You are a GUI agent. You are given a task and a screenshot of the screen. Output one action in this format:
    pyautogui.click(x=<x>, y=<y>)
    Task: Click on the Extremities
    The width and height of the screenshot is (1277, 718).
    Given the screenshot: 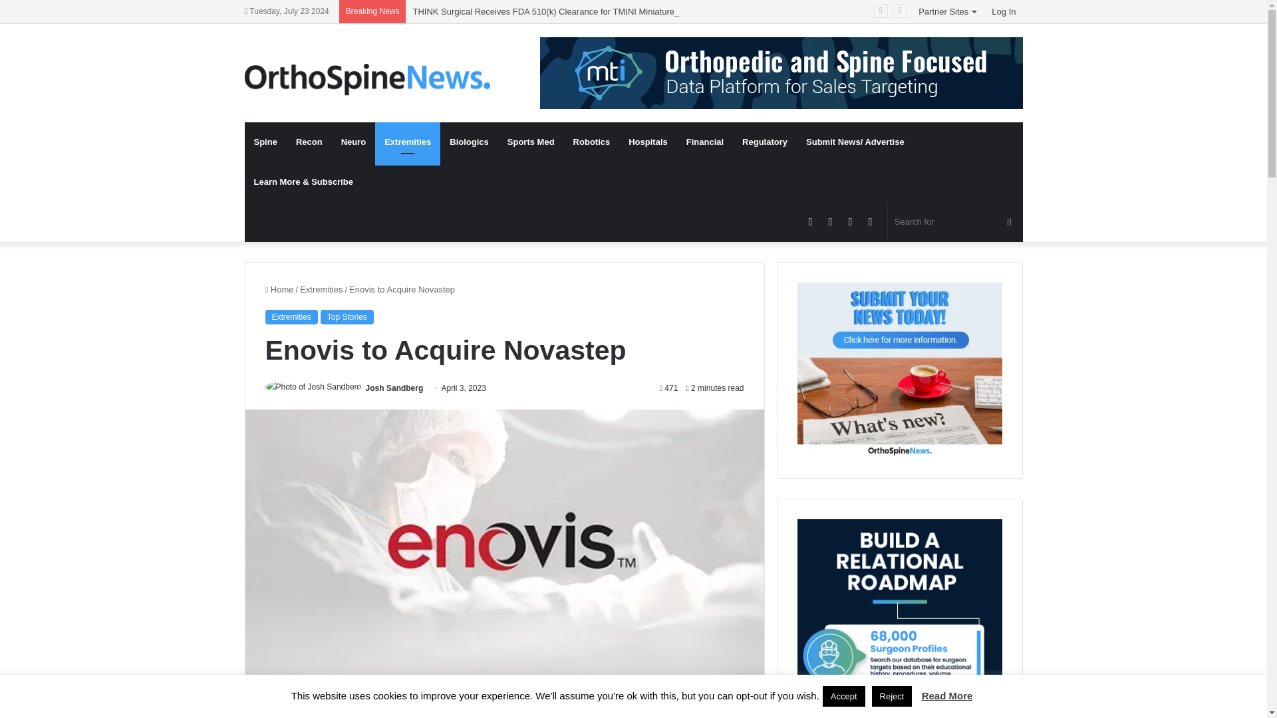 What is the action you would take?
    pyautogui.click(x=321, y=289)
    